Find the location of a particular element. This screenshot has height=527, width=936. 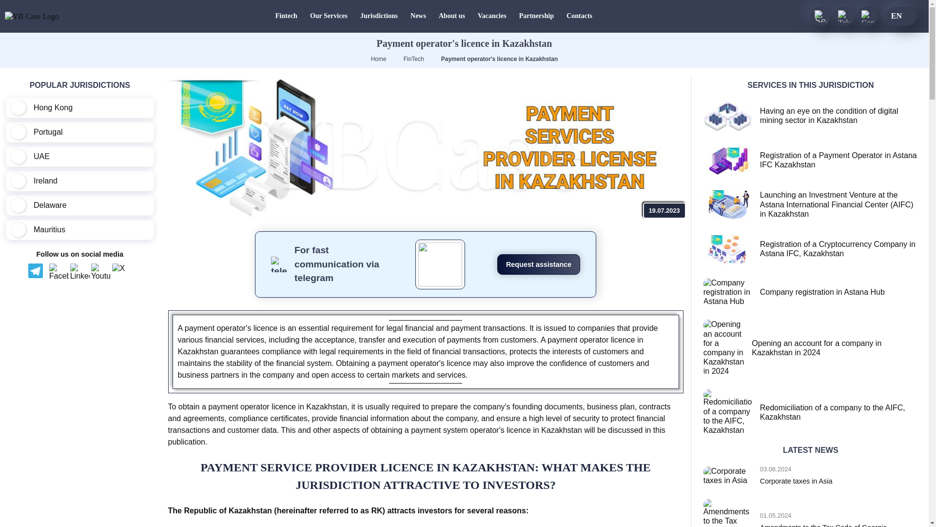

Partnership is located at coordinates (536, 16).